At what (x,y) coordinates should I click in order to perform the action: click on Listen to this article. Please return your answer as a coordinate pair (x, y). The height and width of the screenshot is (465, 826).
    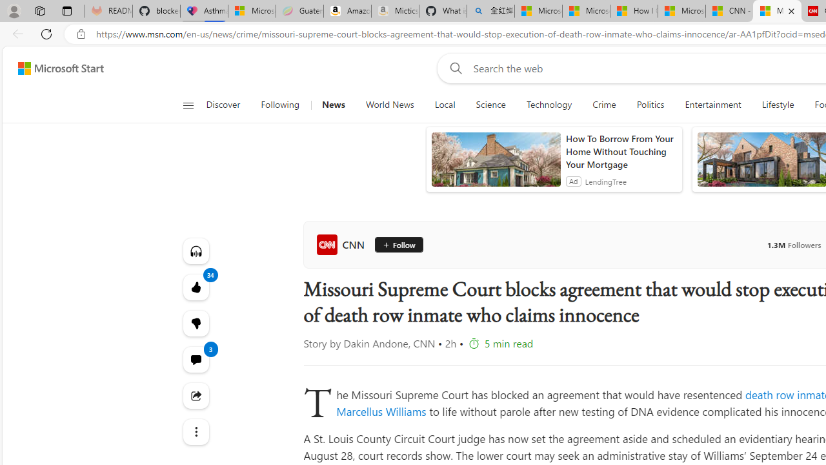
    Looking at the image, I should click on (195, 251).